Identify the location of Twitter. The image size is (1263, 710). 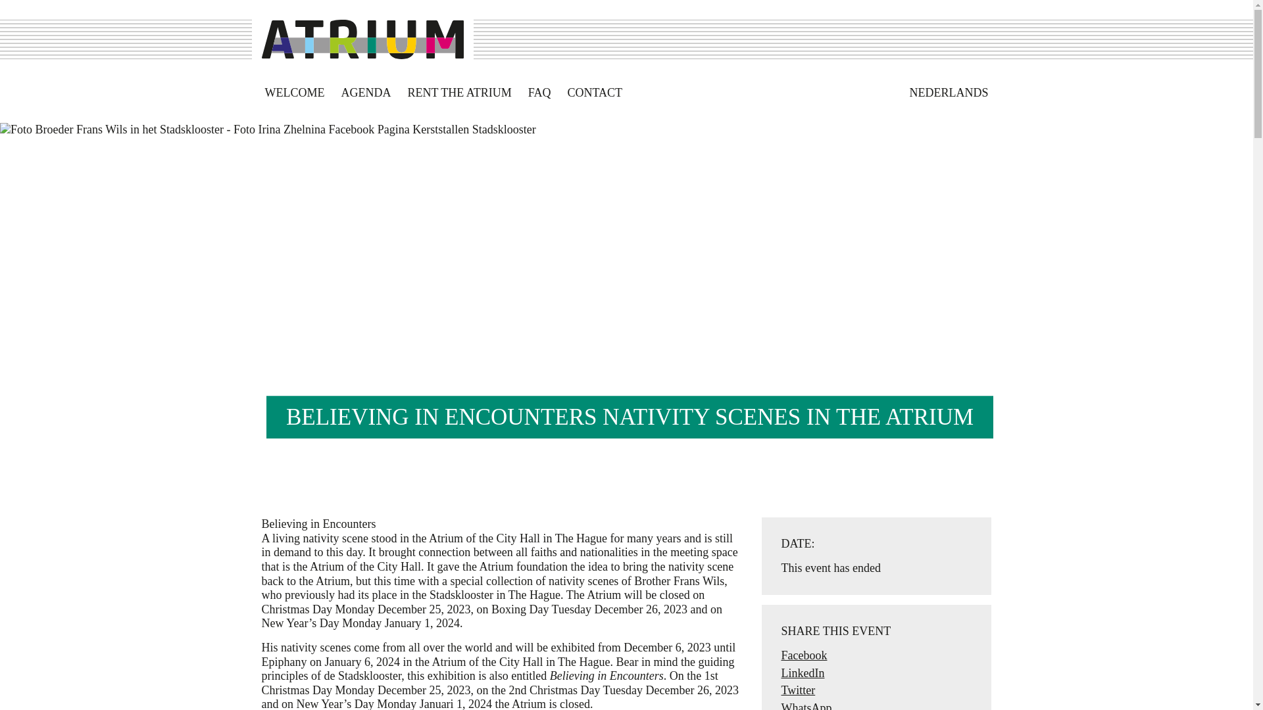
(799, 690).